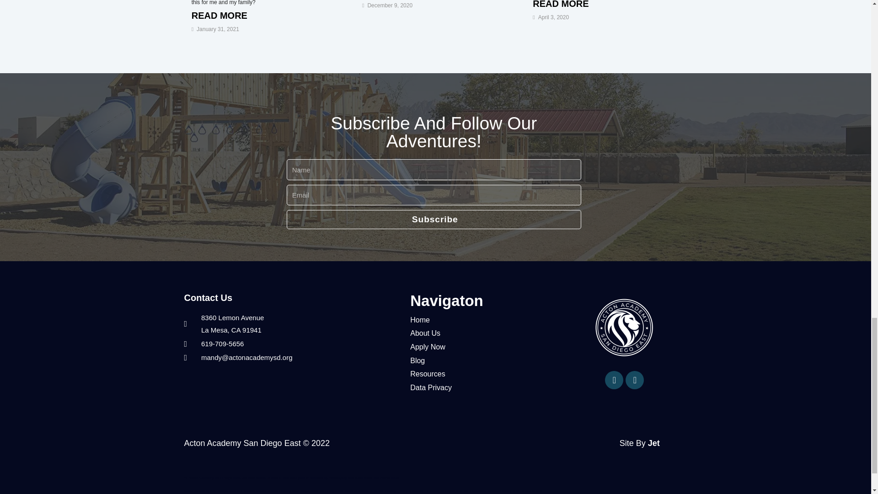 The height and width of the screenshot is (494, 878). What do you see at coordinates (654, 443) in the screenshot?
I see `Jet` at bounding box center [654, 443].